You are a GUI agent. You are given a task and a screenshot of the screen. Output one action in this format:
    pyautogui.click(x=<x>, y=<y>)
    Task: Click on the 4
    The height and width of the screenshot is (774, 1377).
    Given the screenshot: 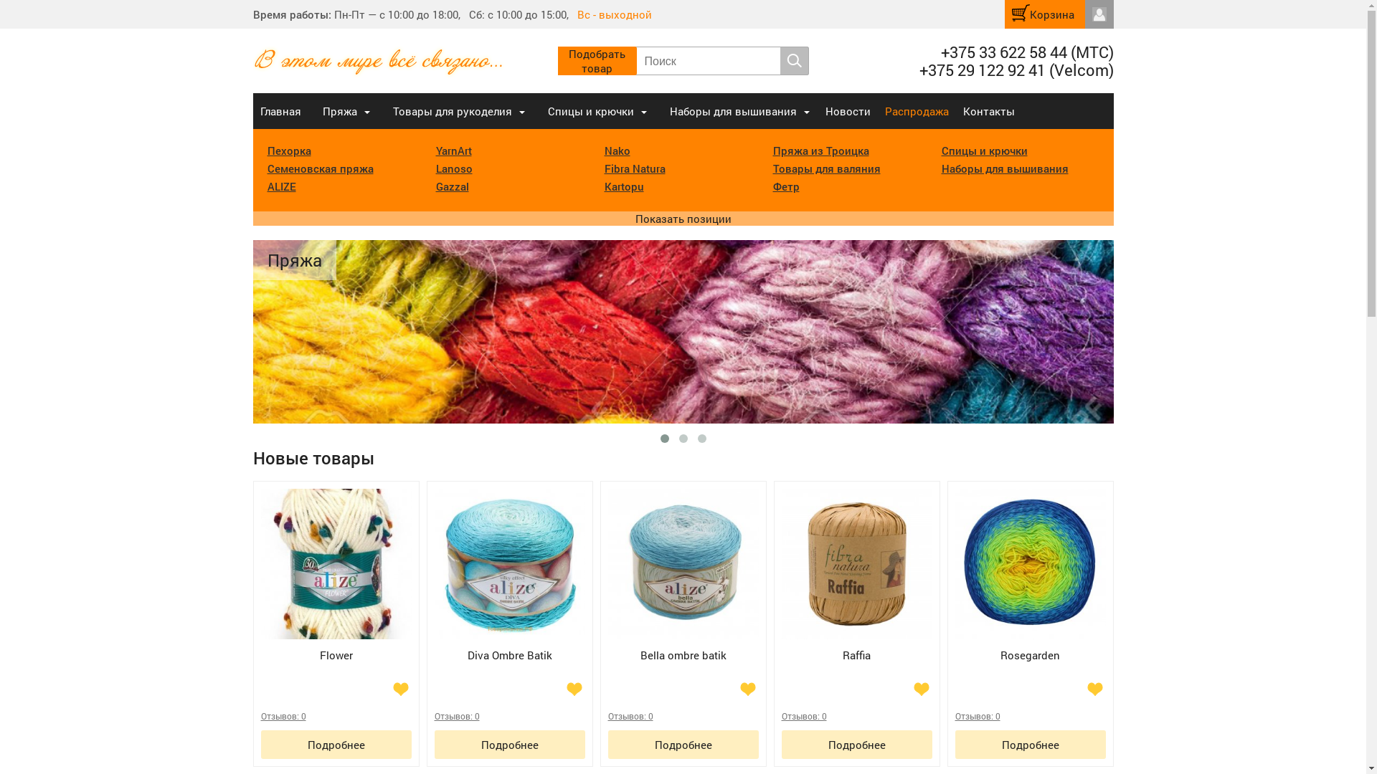 What is the action you would take?
    pyautogui.click(x=743, y=715)
    